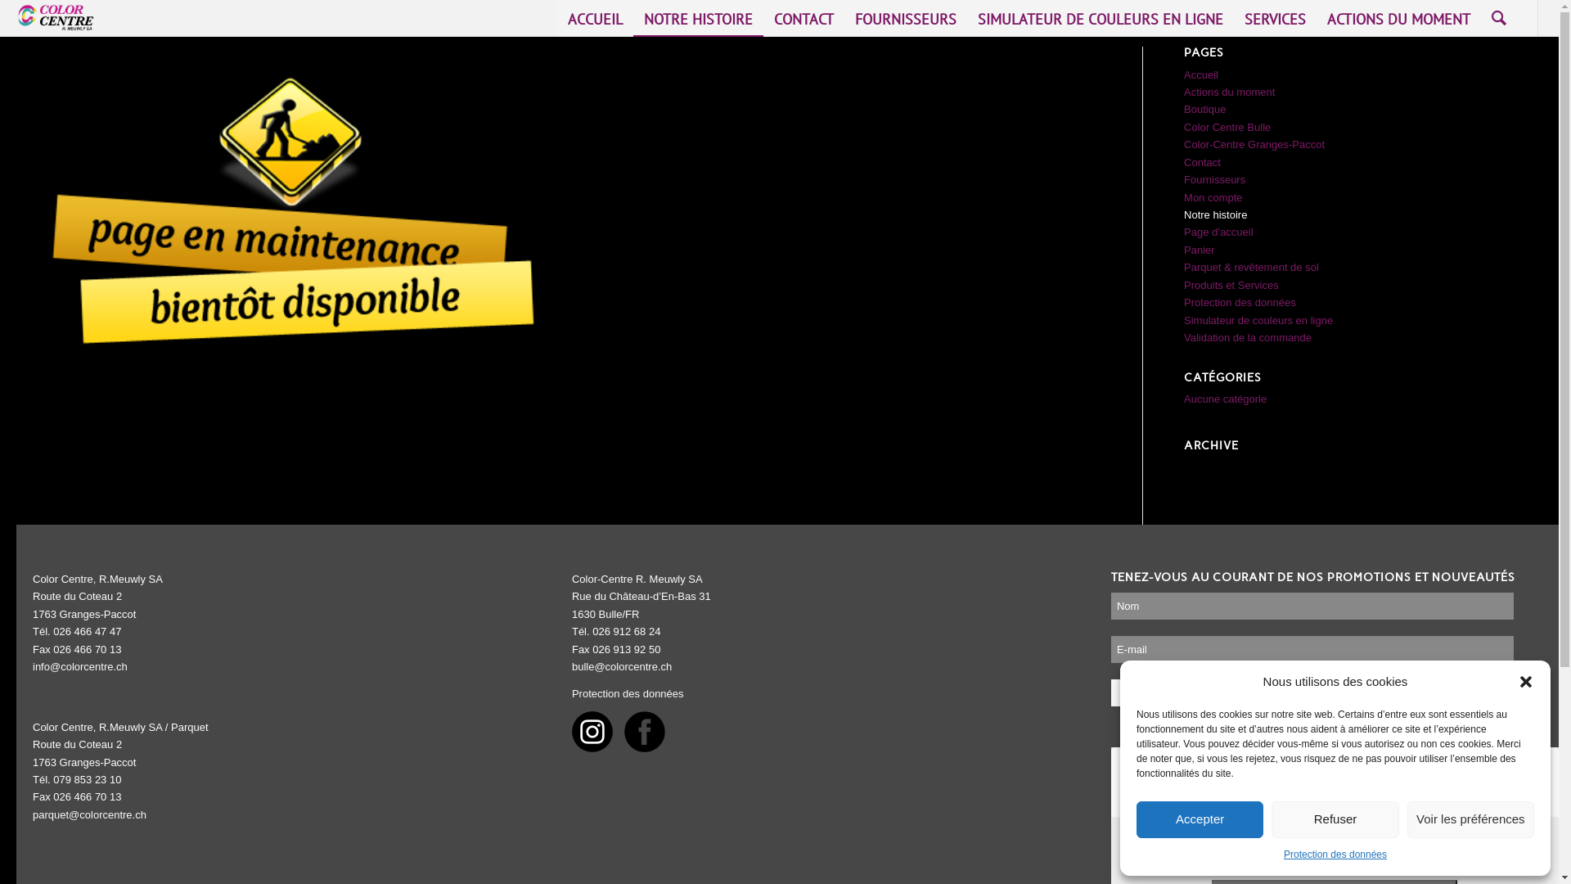 This screenshot has height=884, width=1571. Describe the element at coordinates (1258, 321) in the screenshot. I see `Simulateur de couleurs en ligne` at that location.